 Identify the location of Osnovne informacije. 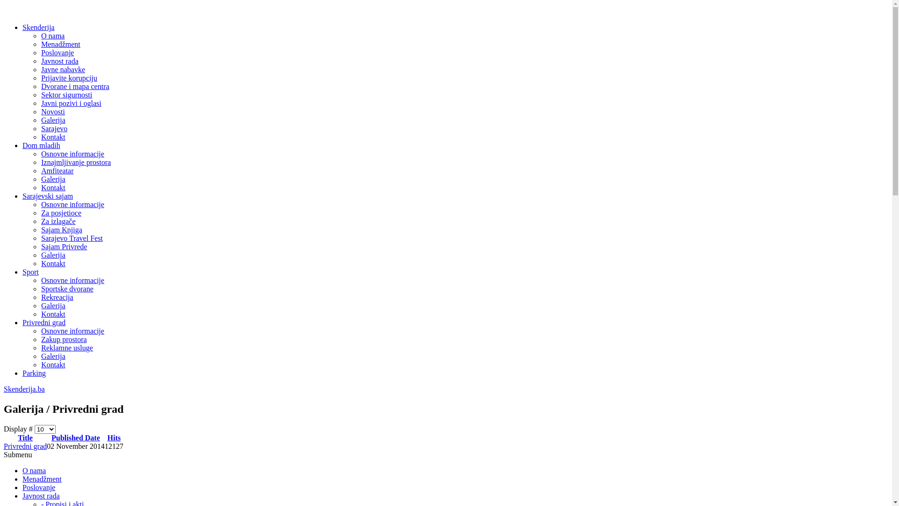
(73, 331).